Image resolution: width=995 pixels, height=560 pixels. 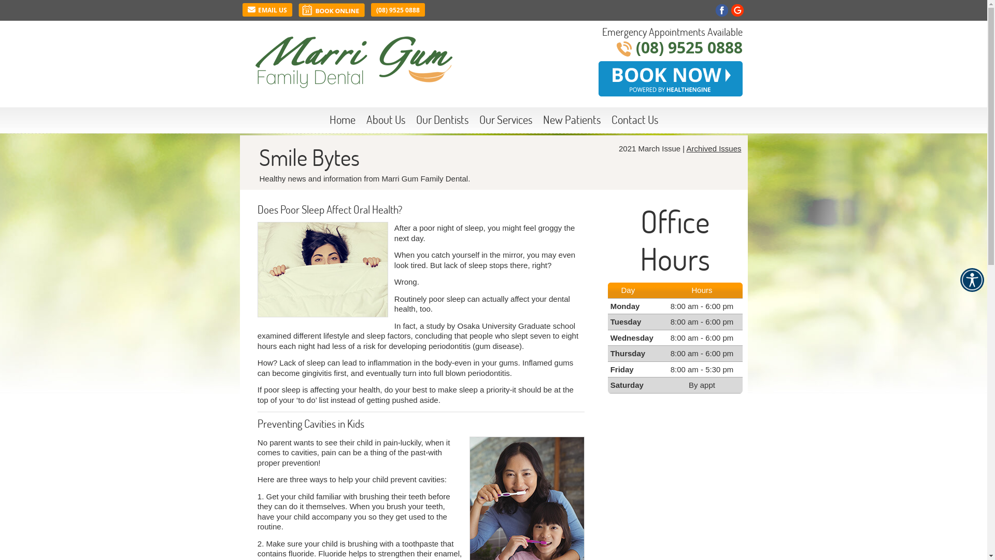 What do you see at coordinates (386, 120) in the screenshot?
I see `About Us` at bounding box center [386, 120].